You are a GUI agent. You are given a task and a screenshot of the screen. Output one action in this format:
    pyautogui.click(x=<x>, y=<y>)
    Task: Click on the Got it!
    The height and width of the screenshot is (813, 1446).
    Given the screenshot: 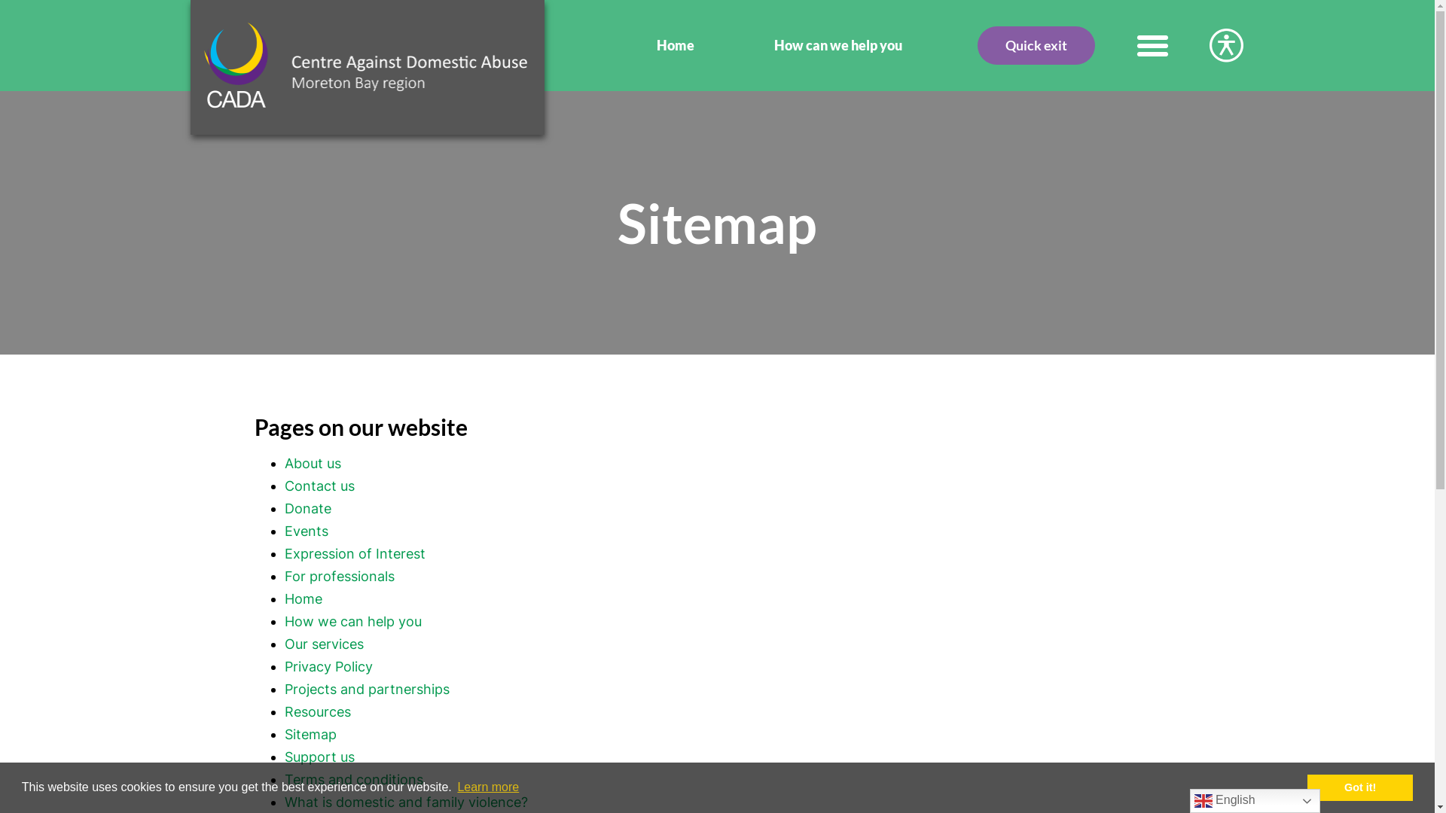 What is the action you would take?
    pyautogui.click(x=1360, y=787)
    